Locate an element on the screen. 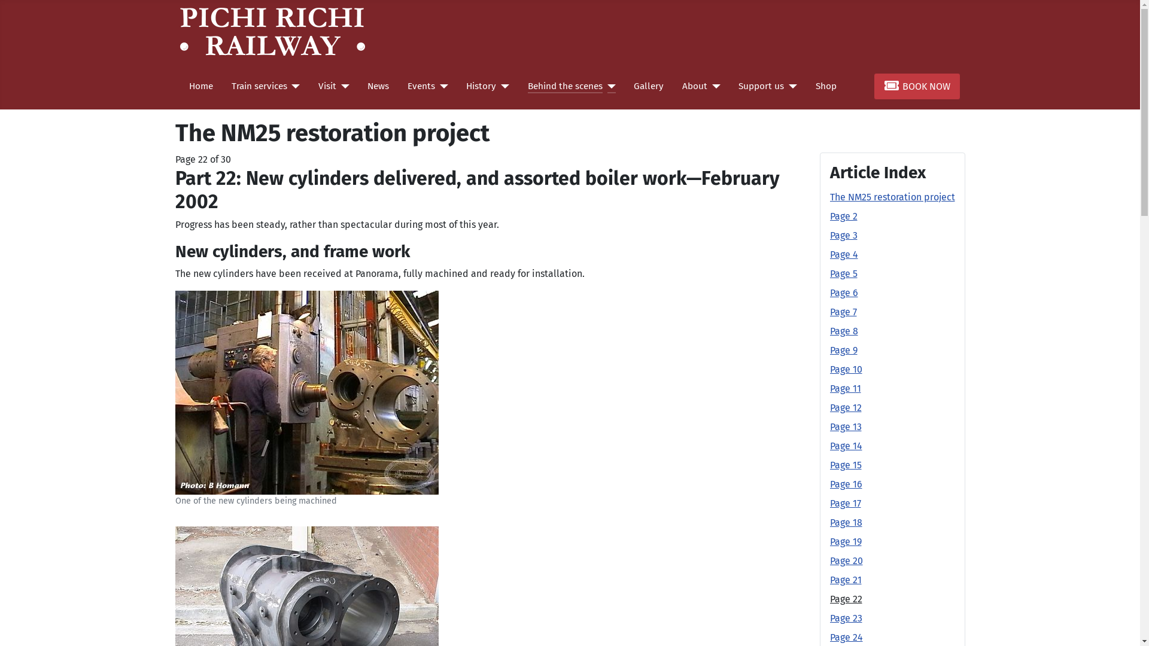  Page 18 is located at coordinates (846, 522).